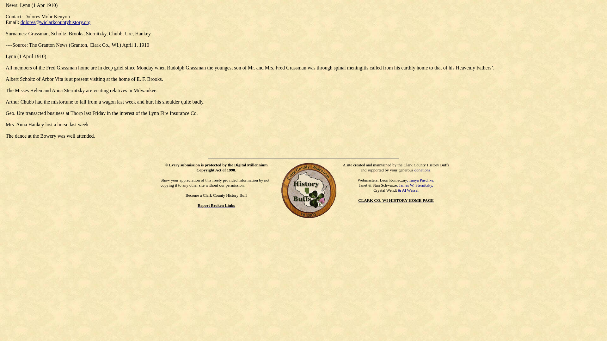 Image resolution: width=607 pixels, height=341 pixels. What do you see at coordinates (421, 180) in the screenshot?
I see `Tanya Paschke` at bounding box center [421, 180].